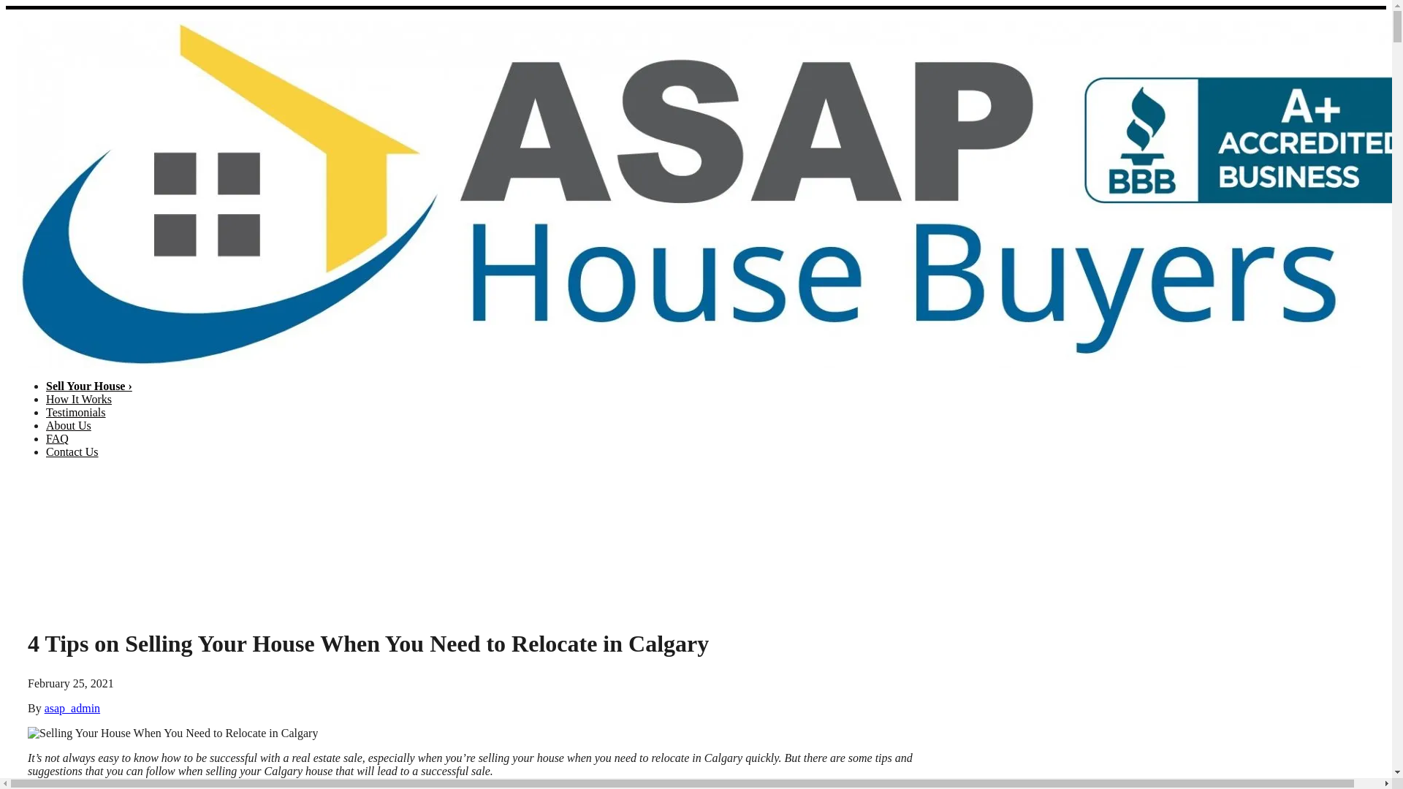  What do you see at coordinates (57, 438) in the screenshot?
I see `FAQ` at bounding box center [57, 438].